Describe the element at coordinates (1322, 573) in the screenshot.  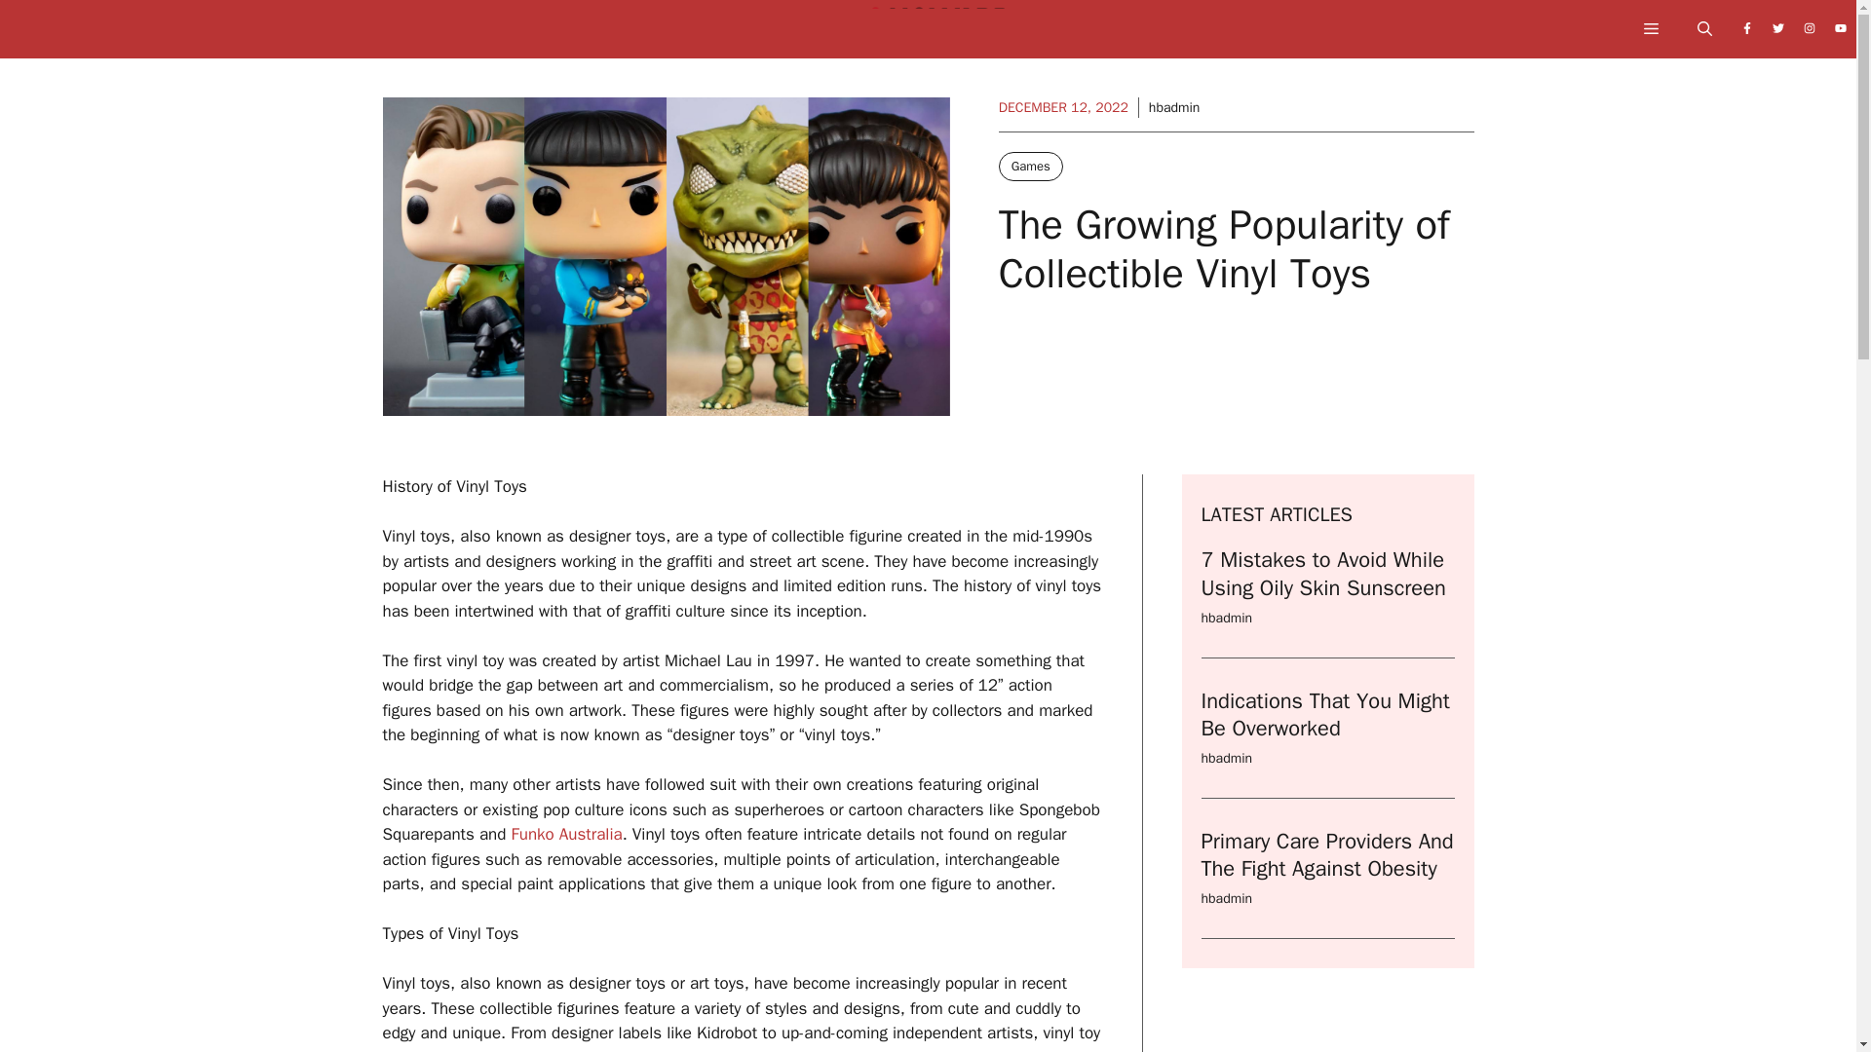
I see `7 Mistakes to Avoid While Using Oily Skin Sunscreen` at that location.